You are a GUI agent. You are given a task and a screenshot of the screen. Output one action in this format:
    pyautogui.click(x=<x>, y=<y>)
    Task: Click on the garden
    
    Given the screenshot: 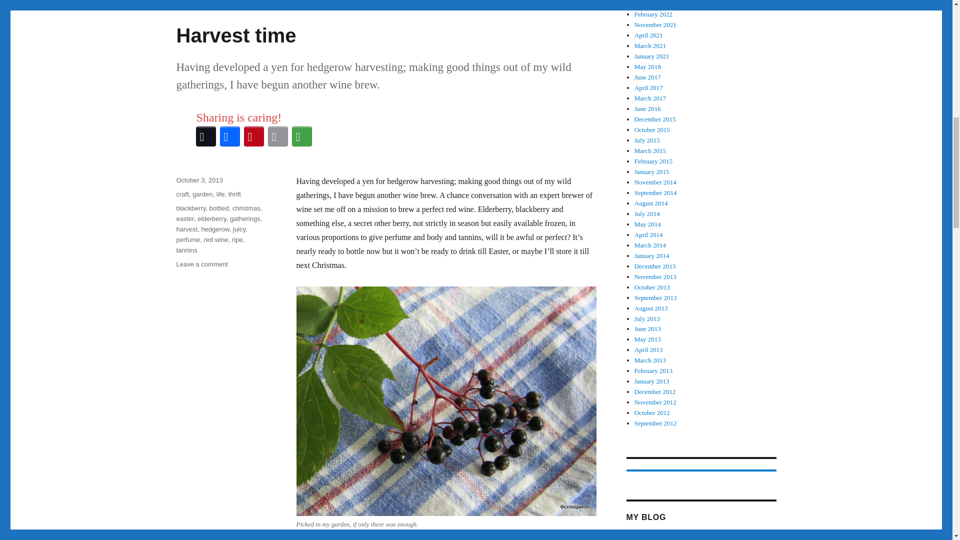 What is the action you would take?
    pyautogui.click(x=202, y=194)
    